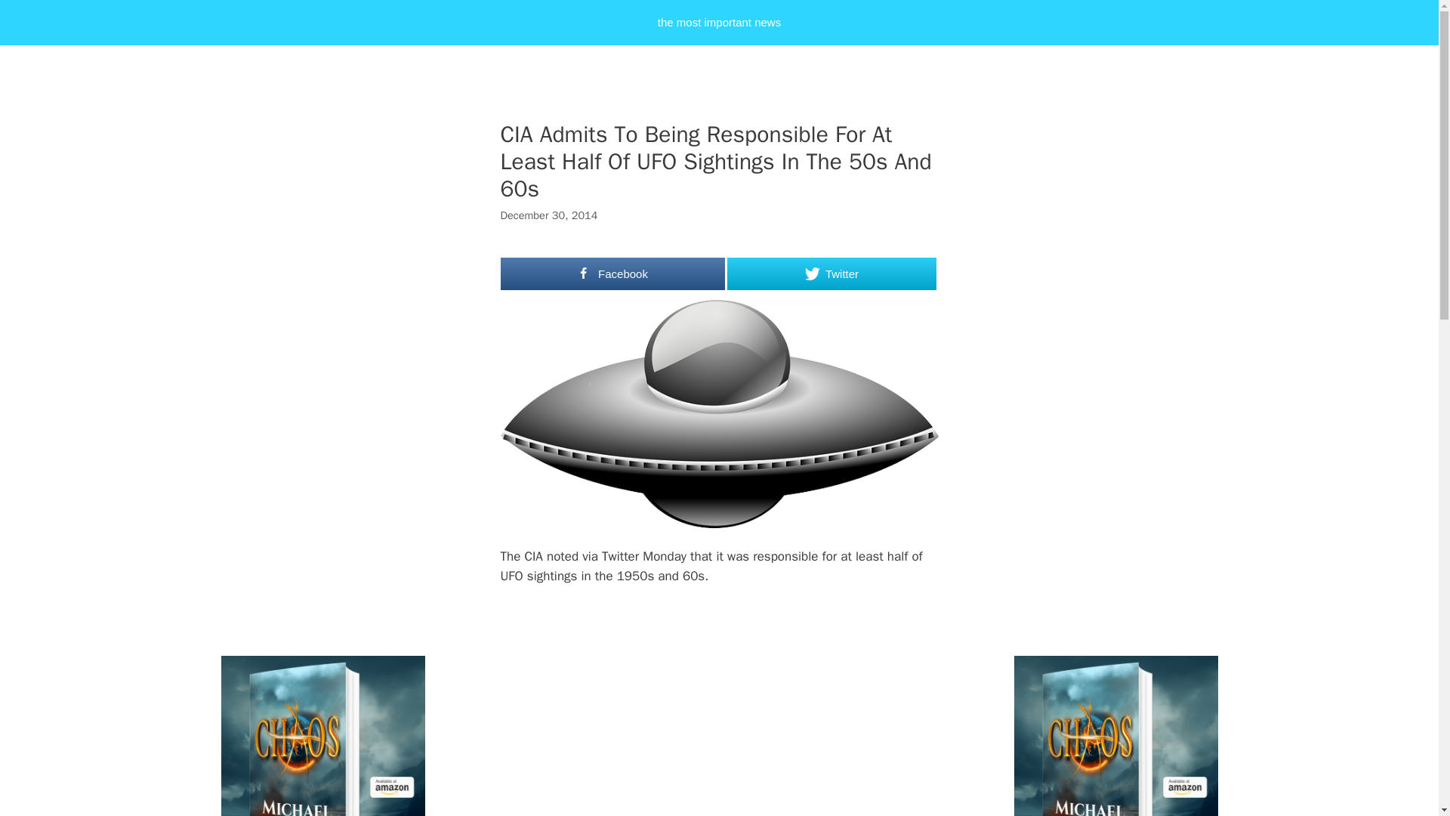 The height and width of the screenshot is (816, 1450). I want to click on Search, so click(33, 17).